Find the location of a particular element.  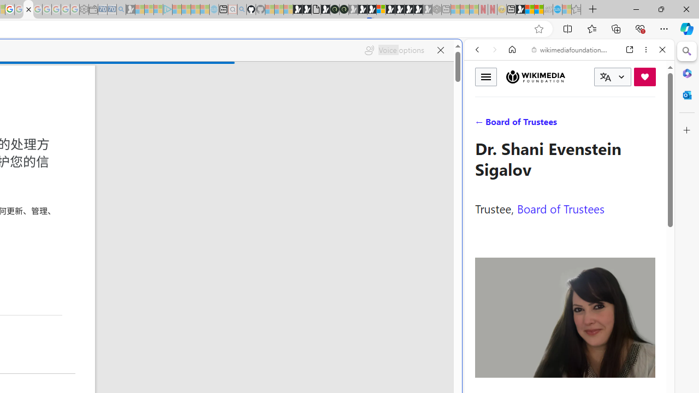

Board of Trustees is located at coordinates (560, 209).